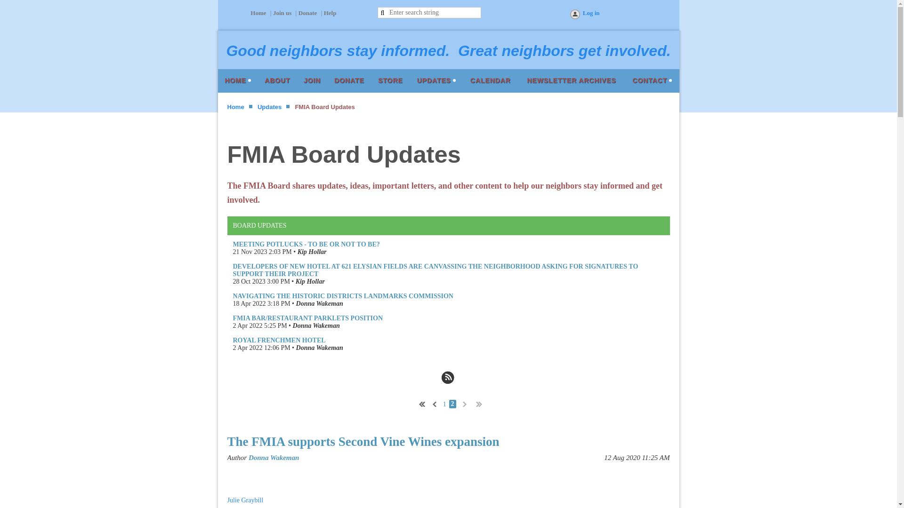 The image size is (904, 508). Describe the element at coordinates (312, 252) in the screenshot. I see `Kip Hollar` at that location.